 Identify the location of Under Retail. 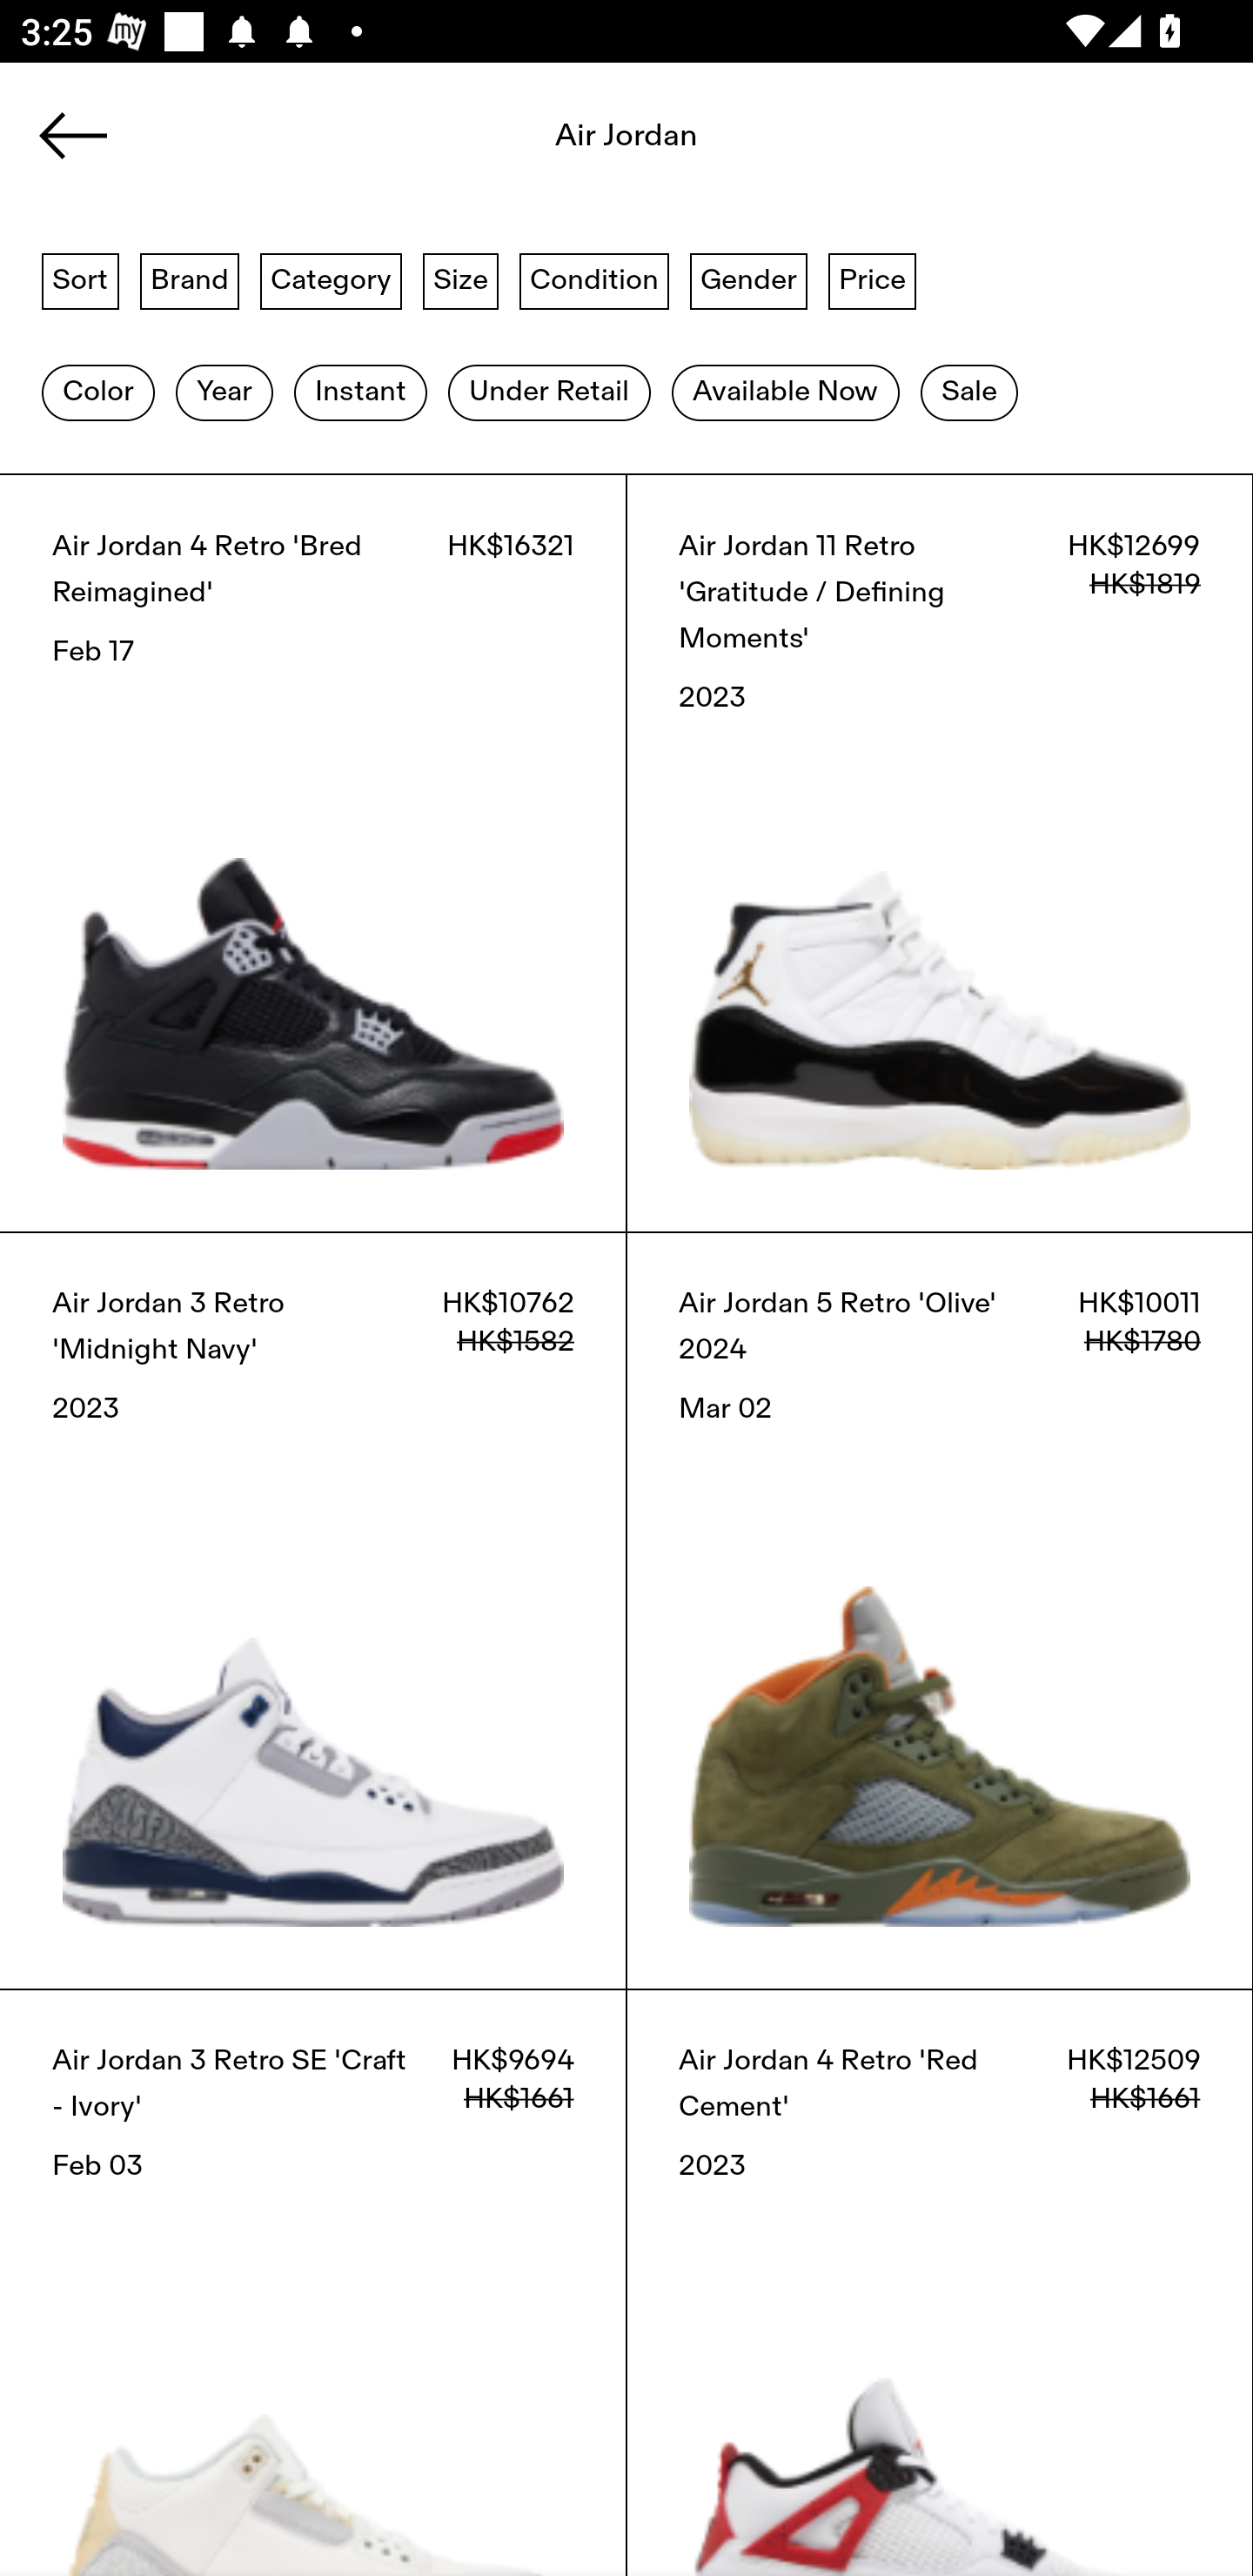
(549, 392).